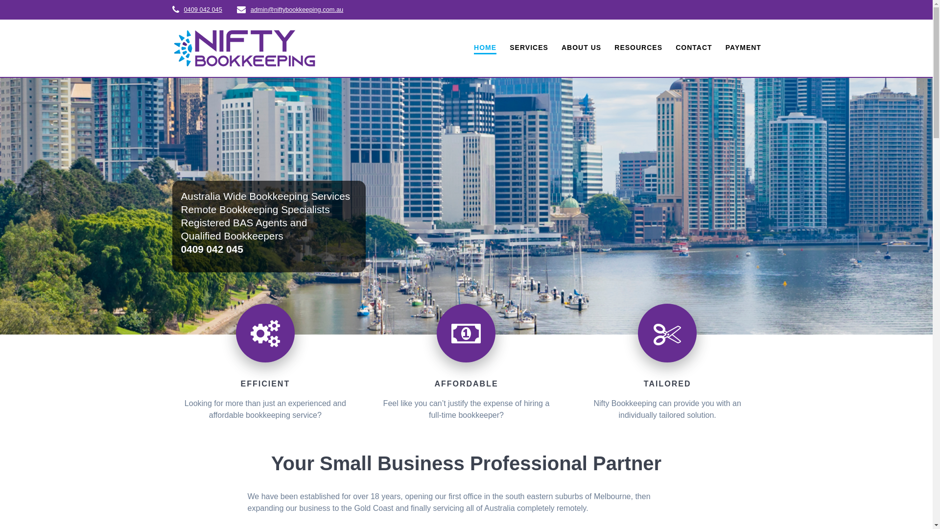  Describe the element at coordinates (297, 10) in the screenshot. I see `admin@niftybookkeeping.com.au` at that location.